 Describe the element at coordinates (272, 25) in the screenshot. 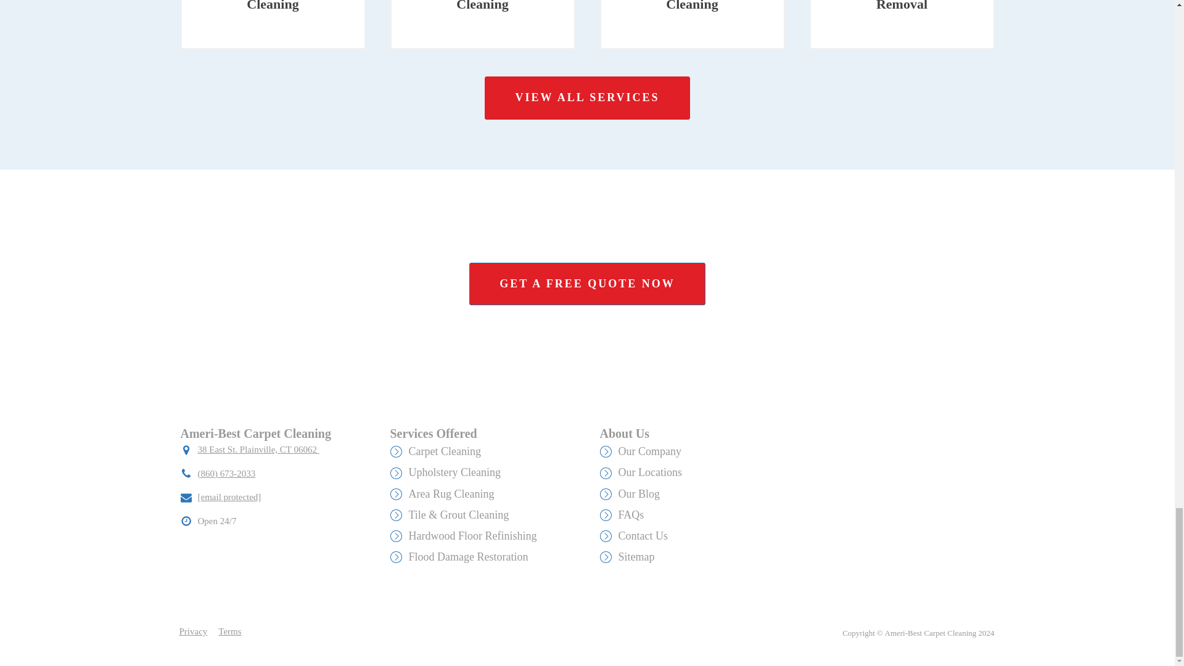

I see `Professional Carpet Cleaning` at that location.